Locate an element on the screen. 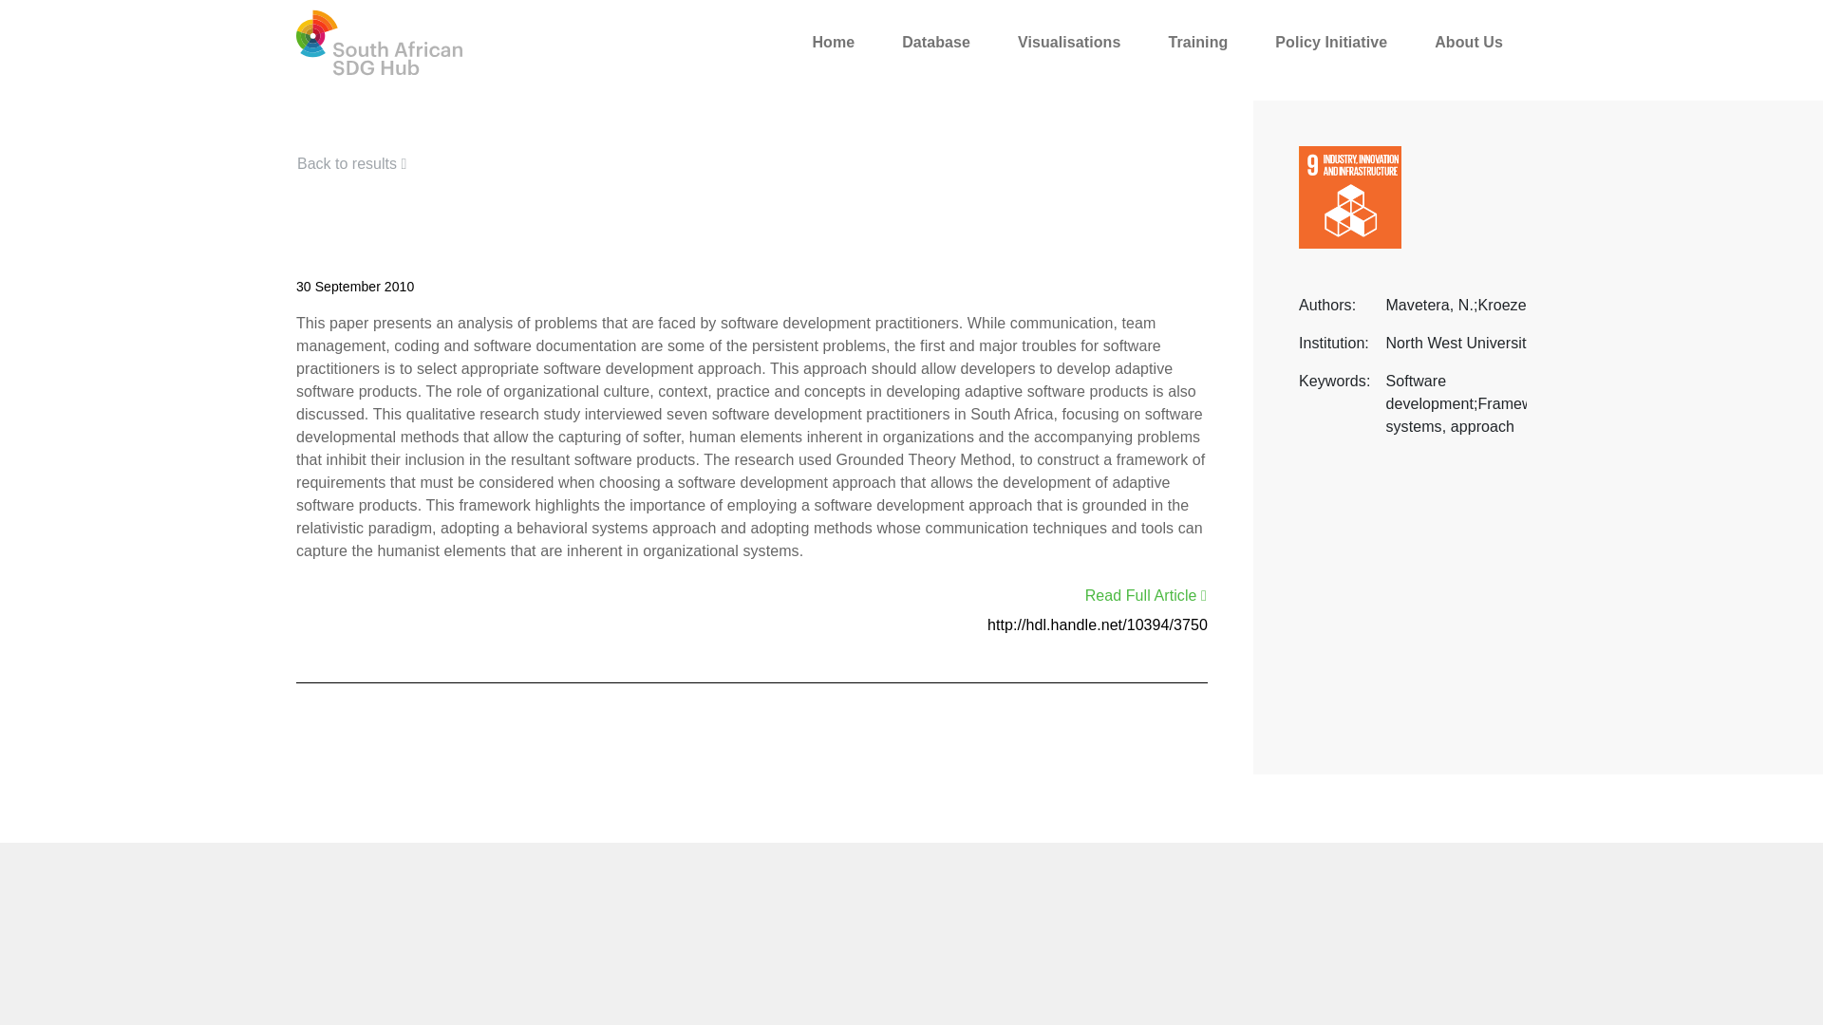  Database is located at coordinates (936, 42).